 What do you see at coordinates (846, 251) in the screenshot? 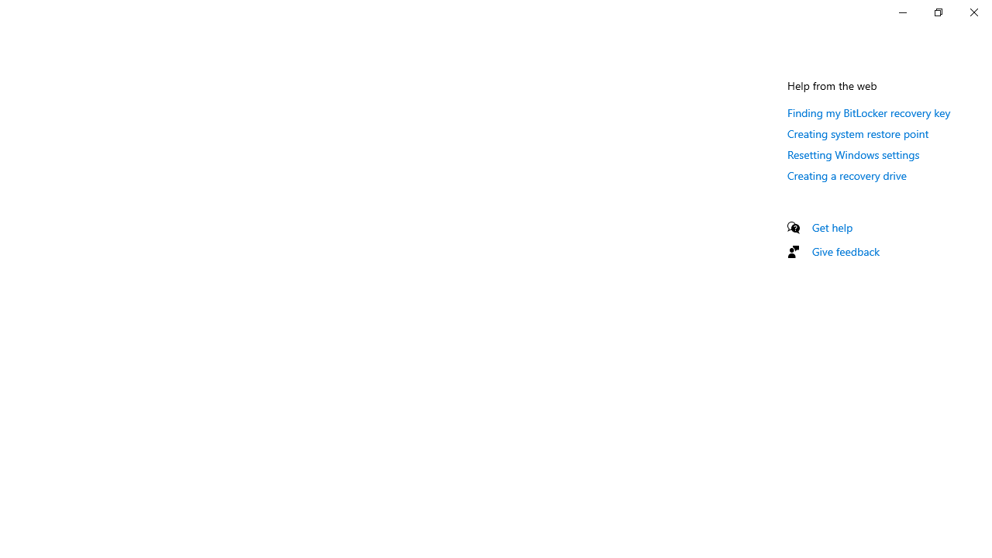
I see `Give feedback` at bounding box center [846, 251].